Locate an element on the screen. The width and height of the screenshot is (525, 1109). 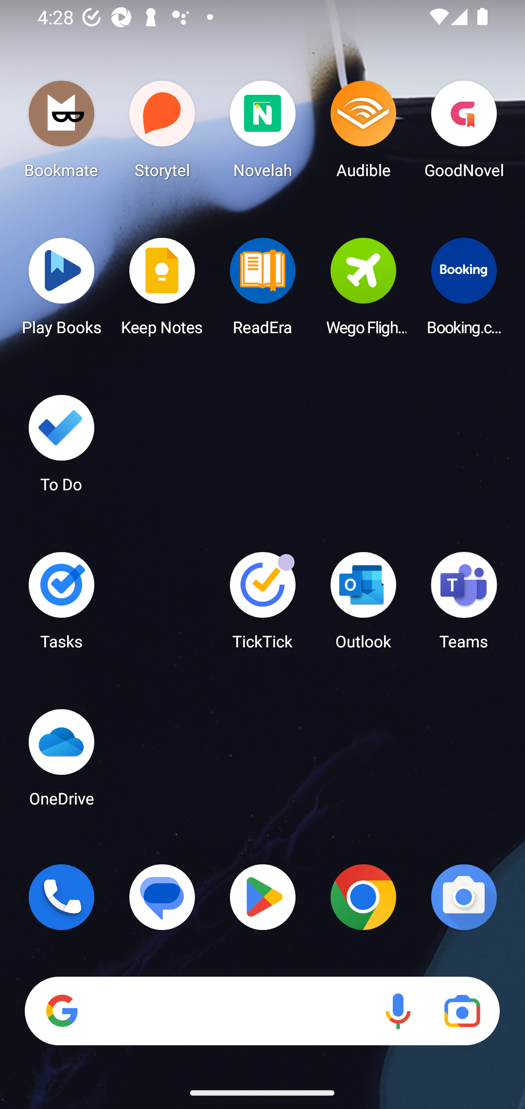
Chrome is located at coordinates (363, 897).